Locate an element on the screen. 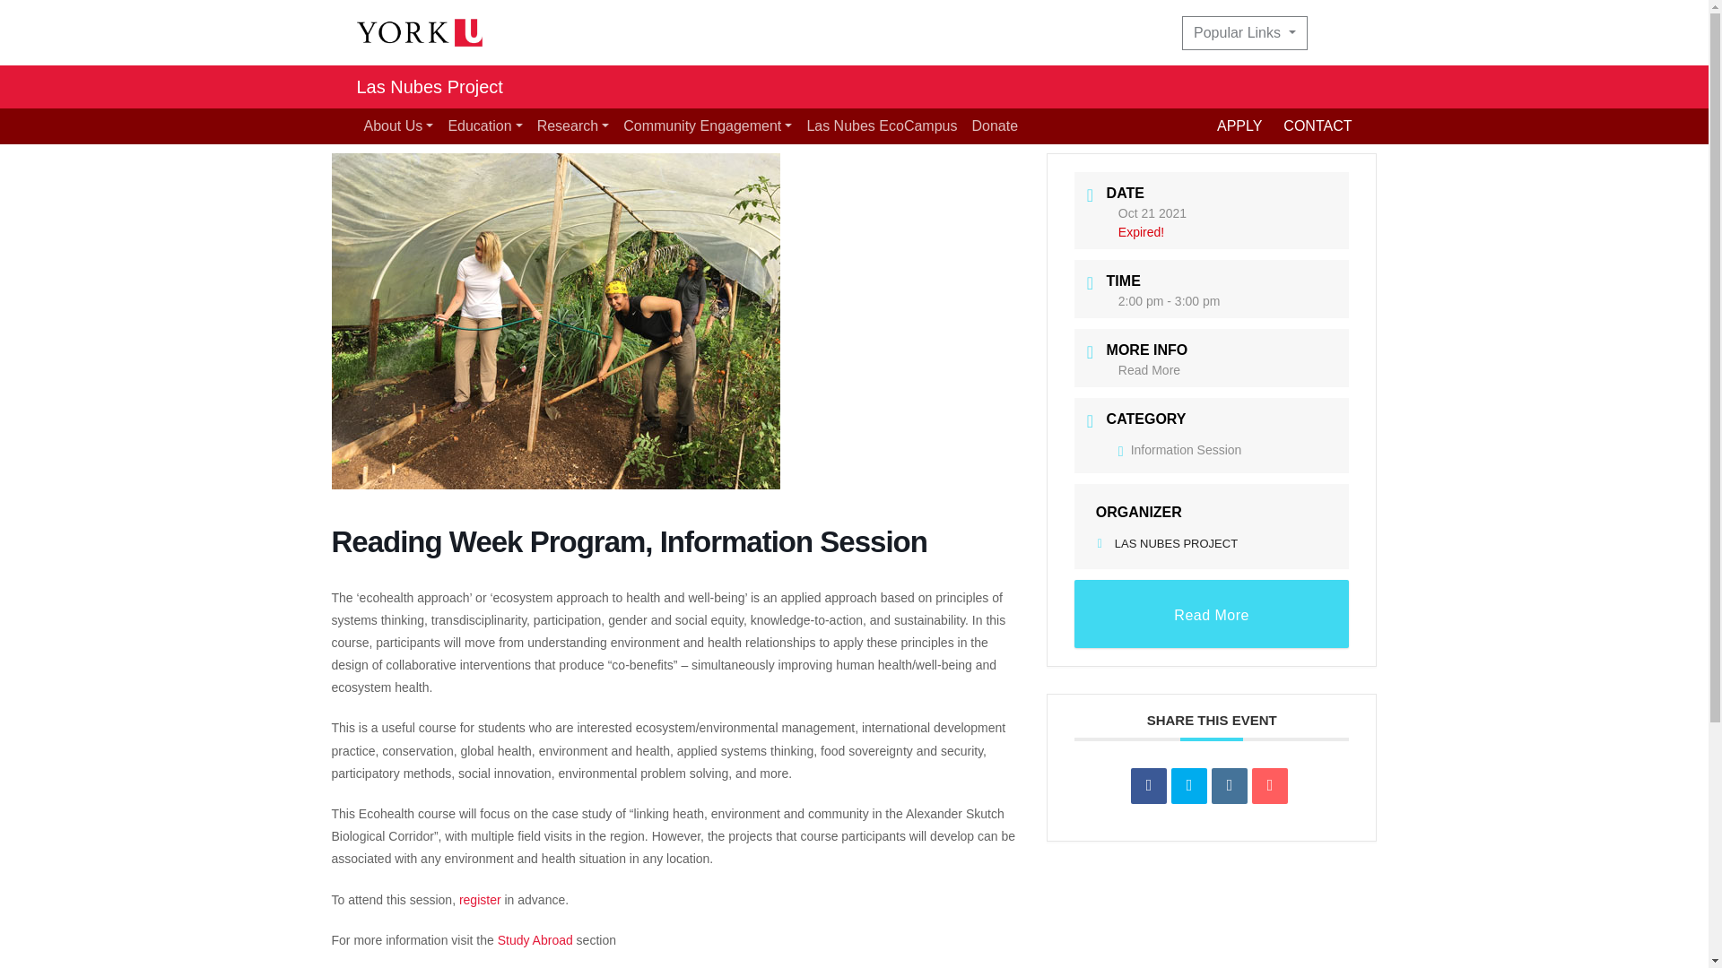  About Us is located at coordinates (398, 125).